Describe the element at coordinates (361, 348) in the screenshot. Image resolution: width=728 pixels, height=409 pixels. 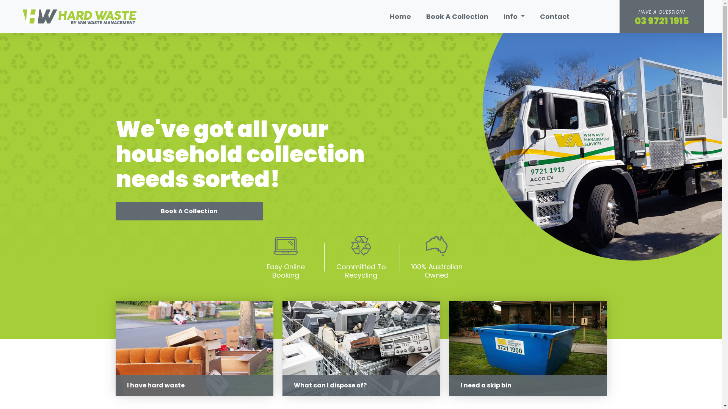
I see `What can I dispose of?` at that location.